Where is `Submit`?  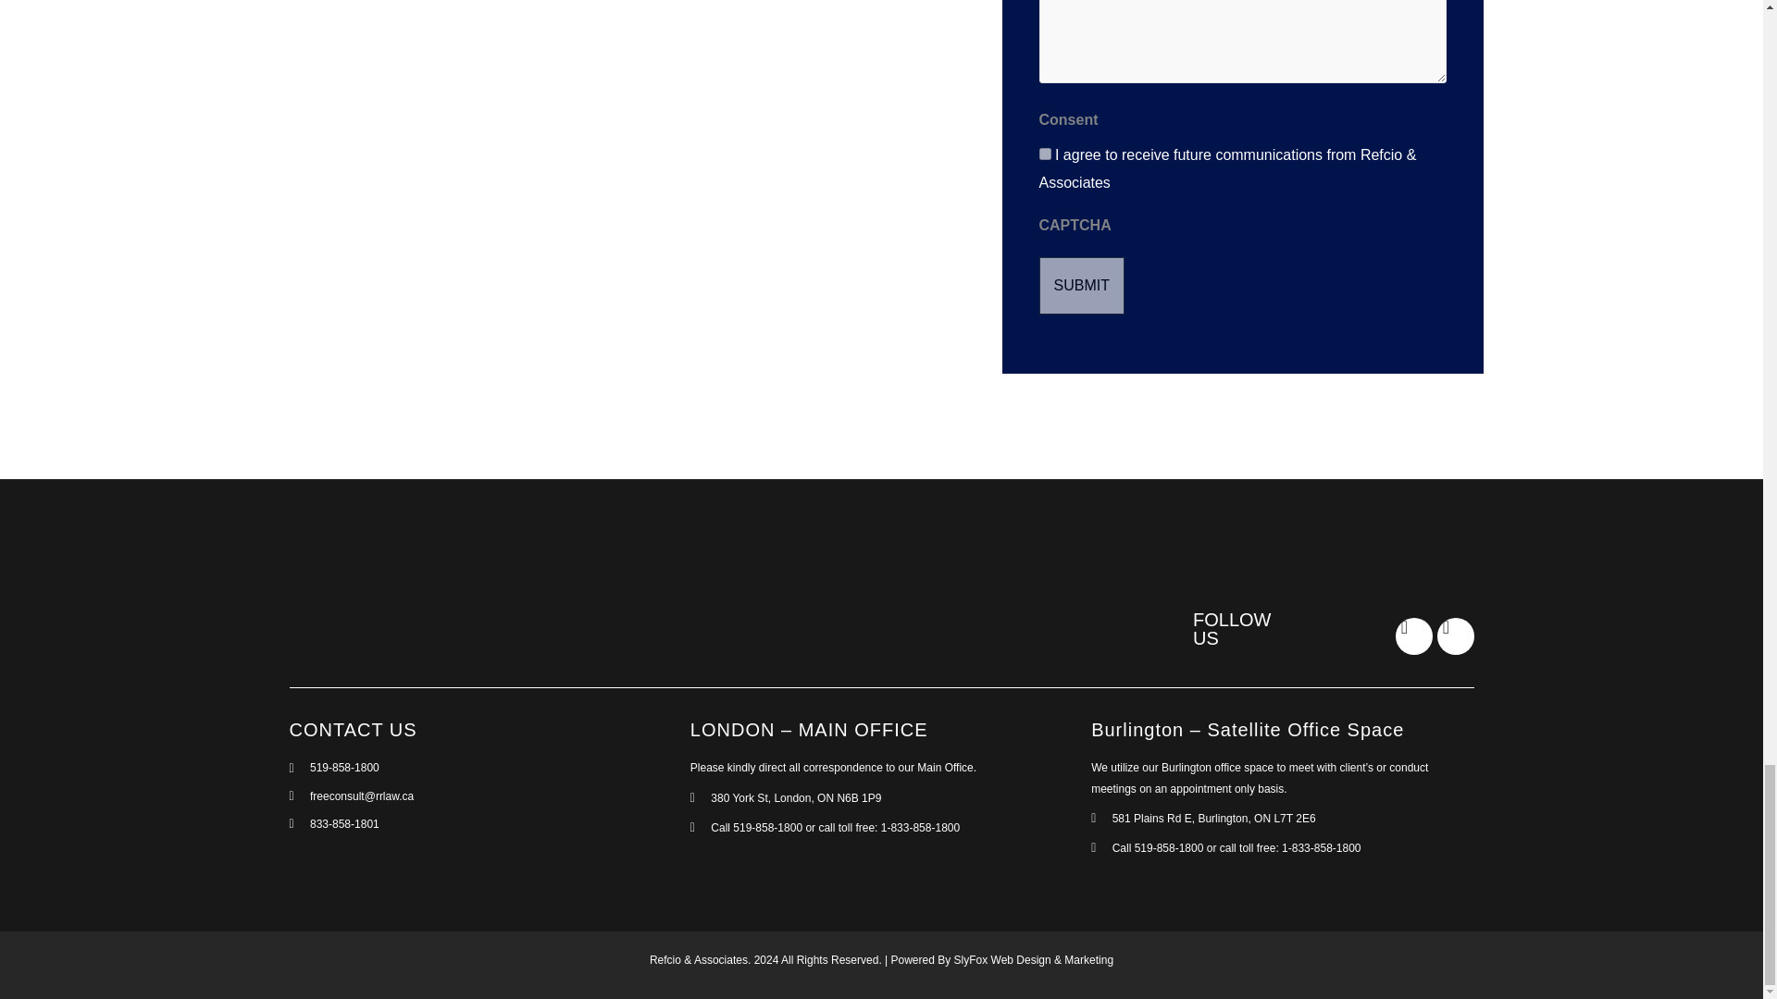 Submit is located at coordinates (1080, 285).